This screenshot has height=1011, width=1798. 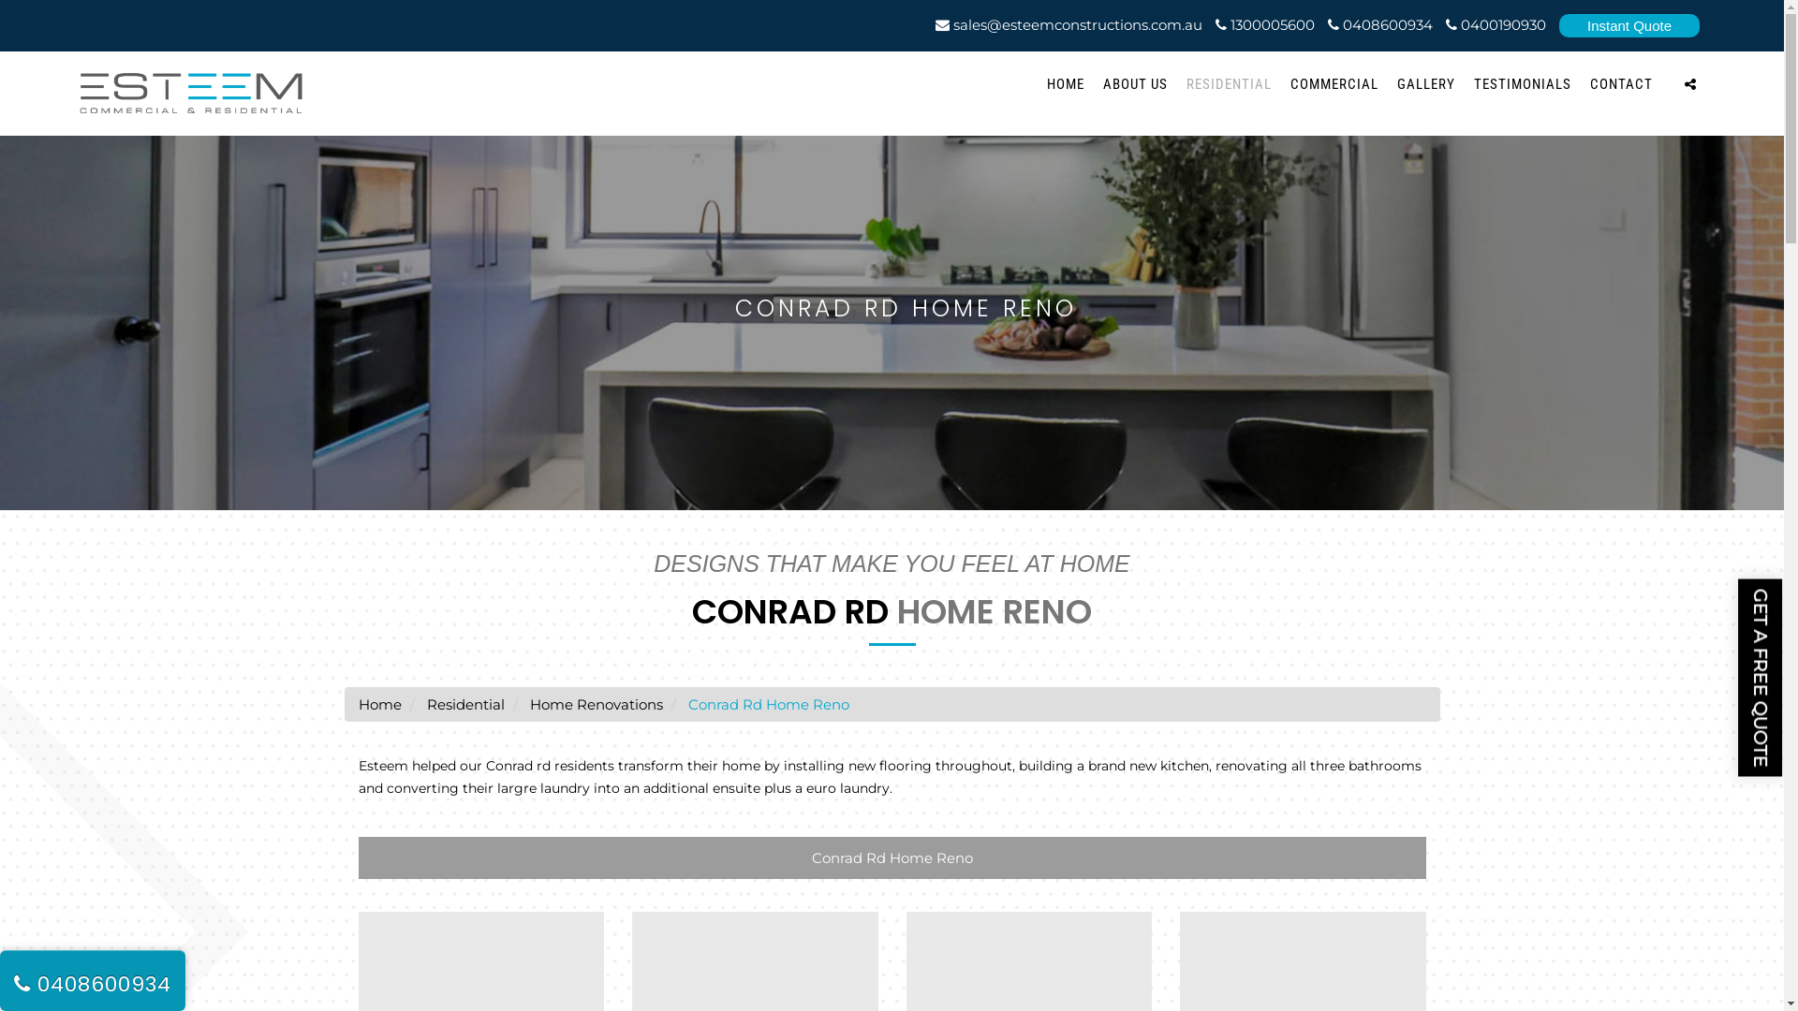 I want to click on Home Renovations, so click(x=597, y=704).